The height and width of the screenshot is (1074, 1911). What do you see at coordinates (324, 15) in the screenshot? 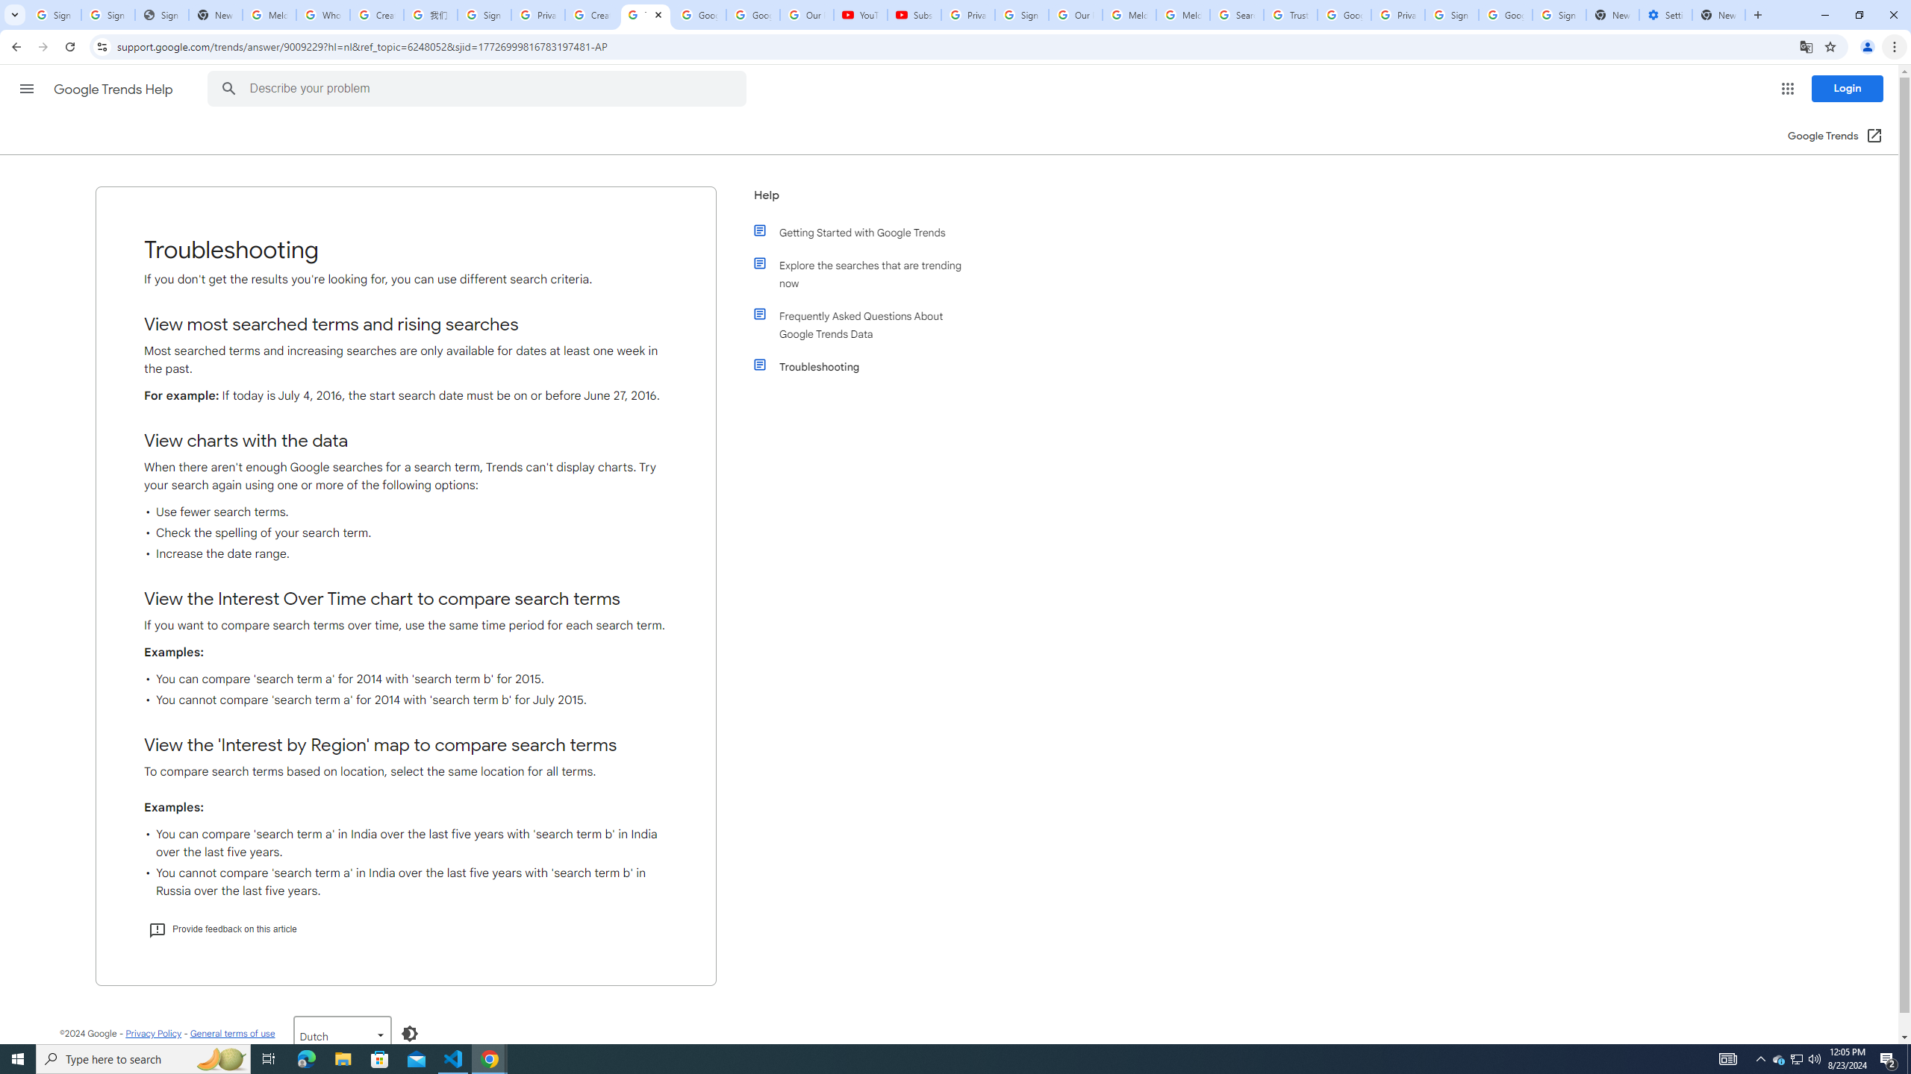
I see `Who is my administrator? - Google Account Help` at bounding box center [324, 15].